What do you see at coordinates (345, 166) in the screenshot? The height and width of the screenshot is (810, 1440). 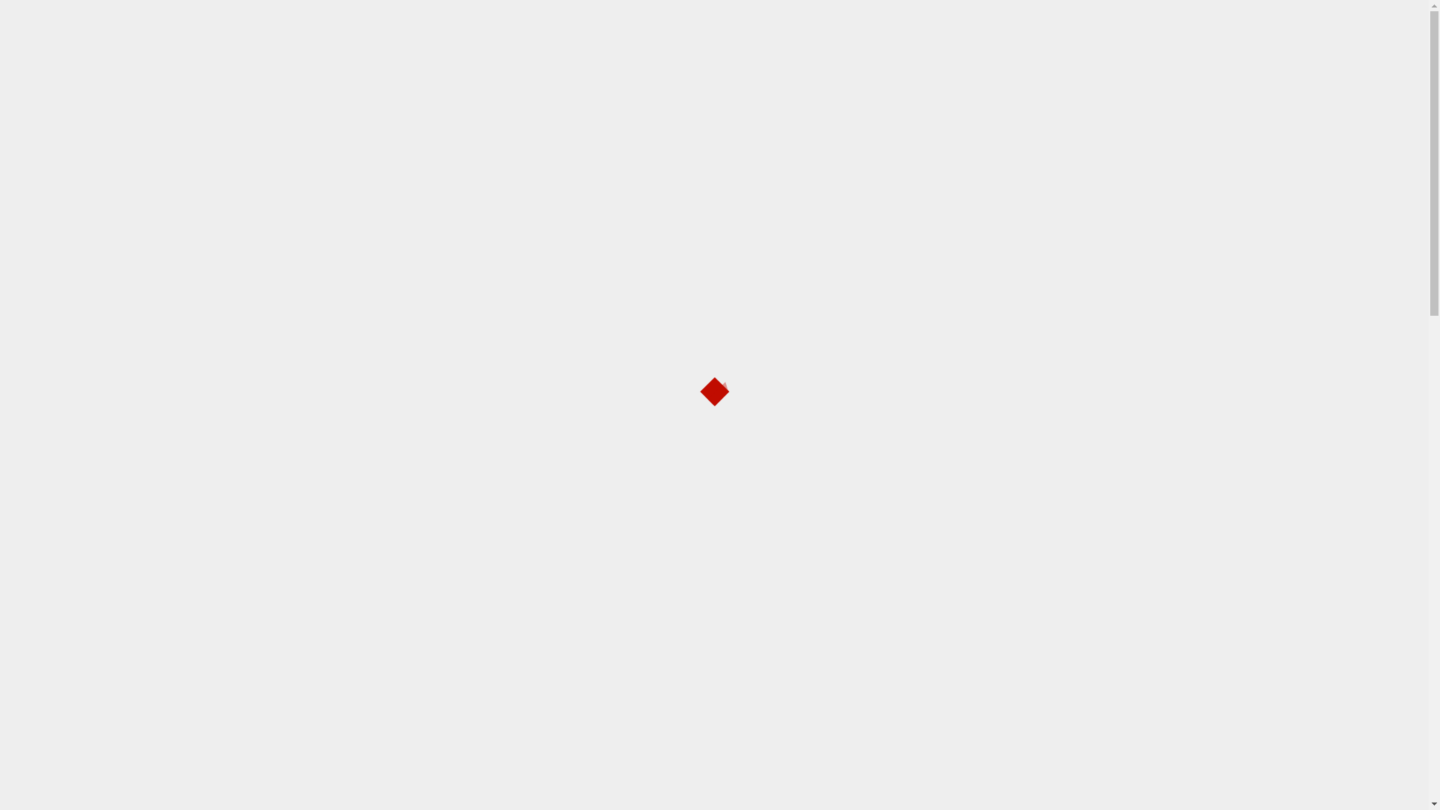 I see `HOME` at bounding box center [345, 166].